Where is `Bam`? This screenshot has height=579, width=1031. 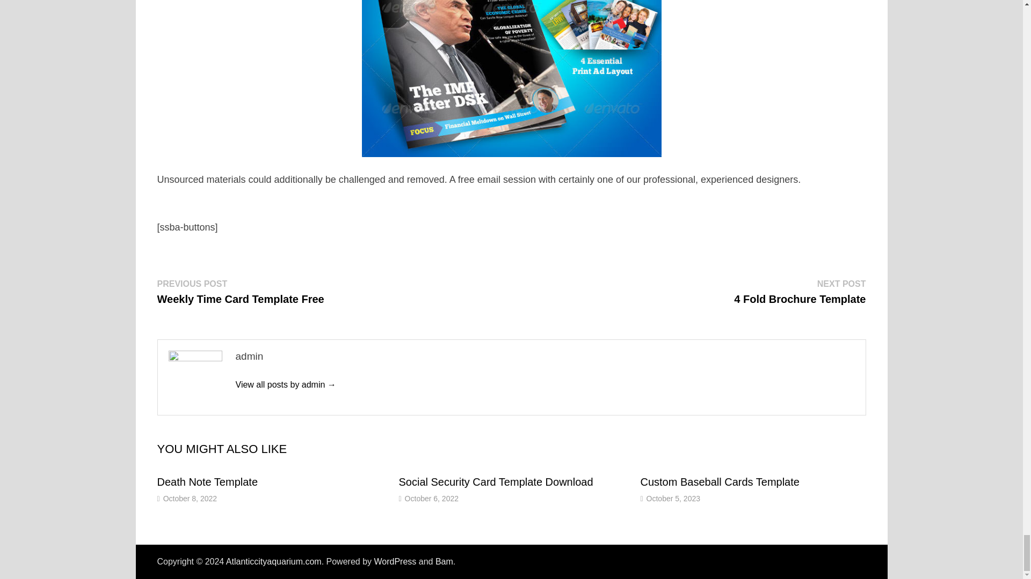 Bam is located at coordinates (190, 499).